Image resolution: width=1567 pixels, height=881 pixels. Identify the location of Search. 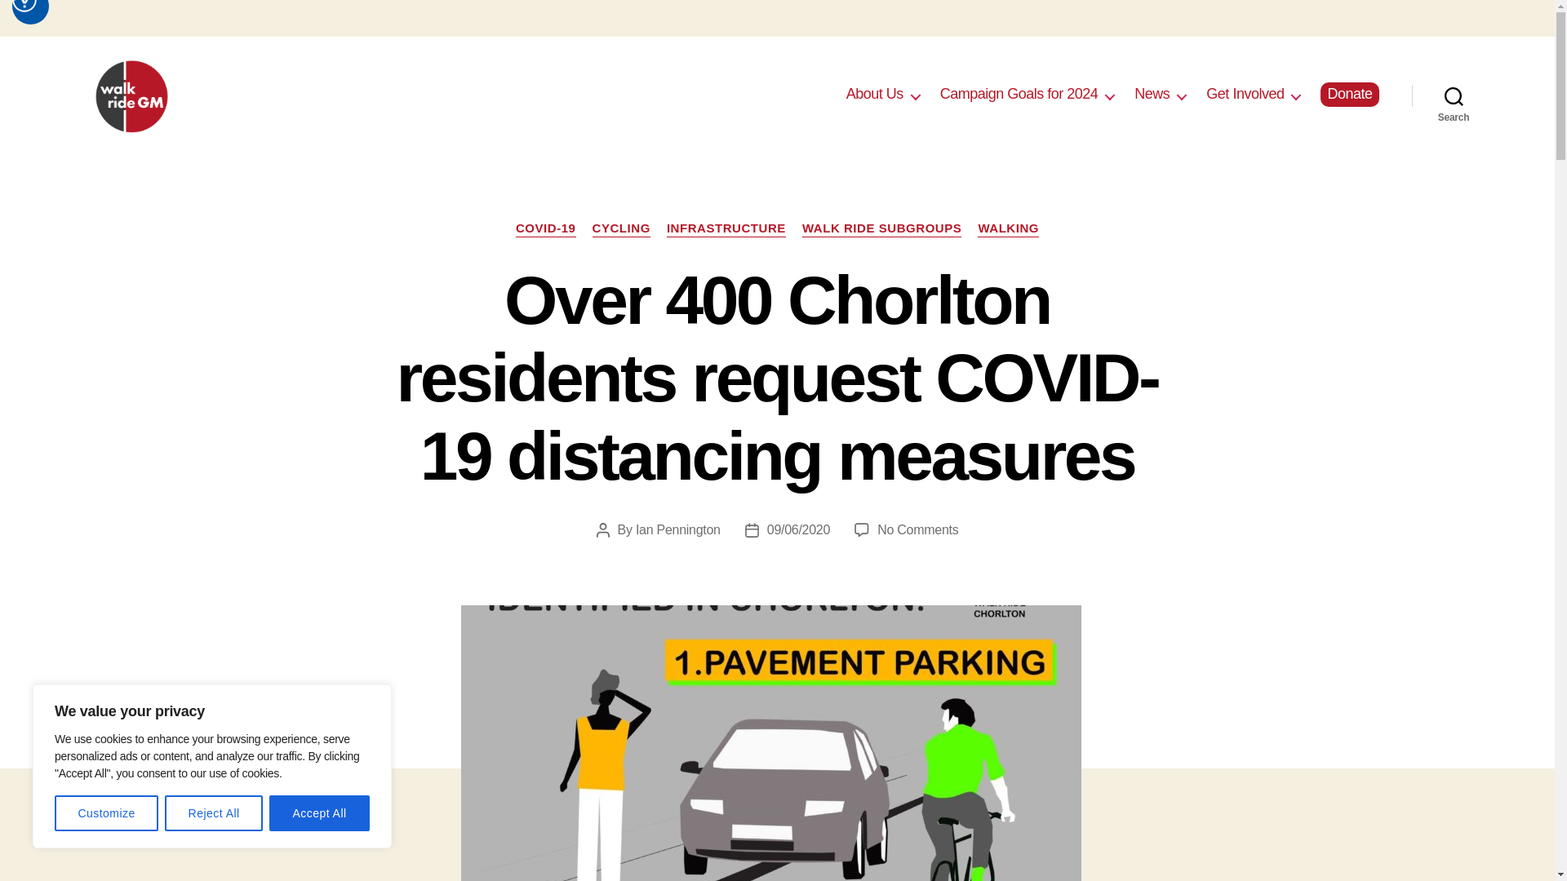
(1454, 96).